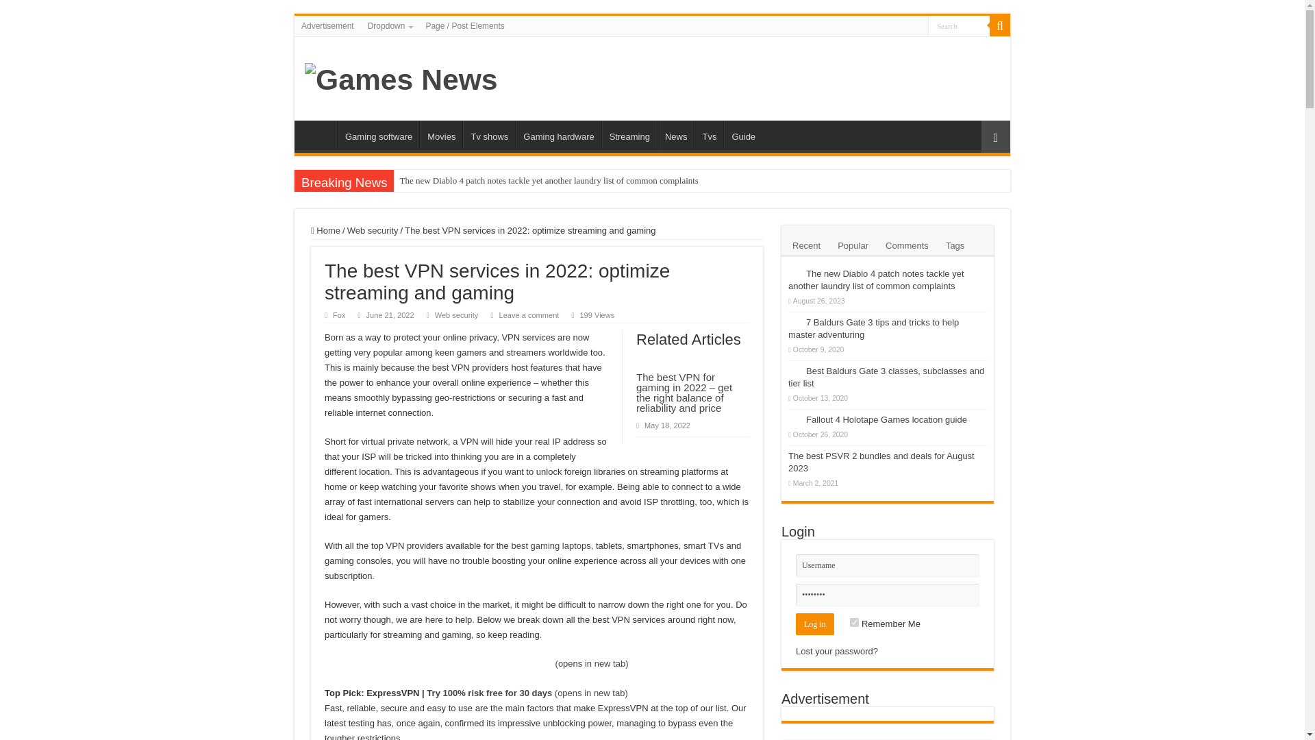 The height and width of the screenshot is (740, 1315). Describe the element at coordinates (338, 314) in the screenshot. I see `Fox` at that location.